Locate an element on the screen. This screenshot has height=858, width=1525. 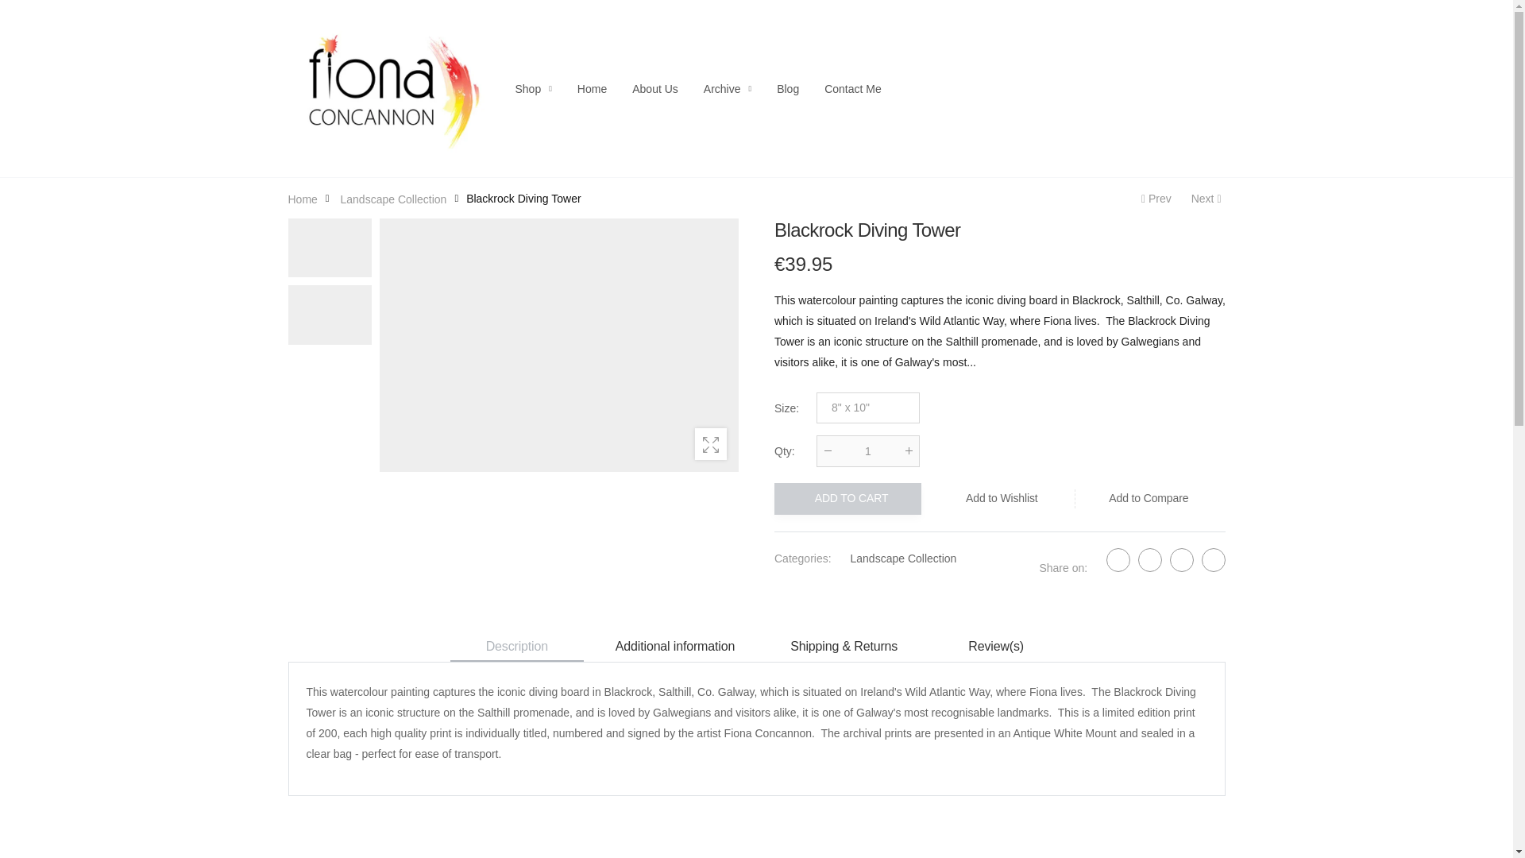
Archive is located at coordinates (728, 89).